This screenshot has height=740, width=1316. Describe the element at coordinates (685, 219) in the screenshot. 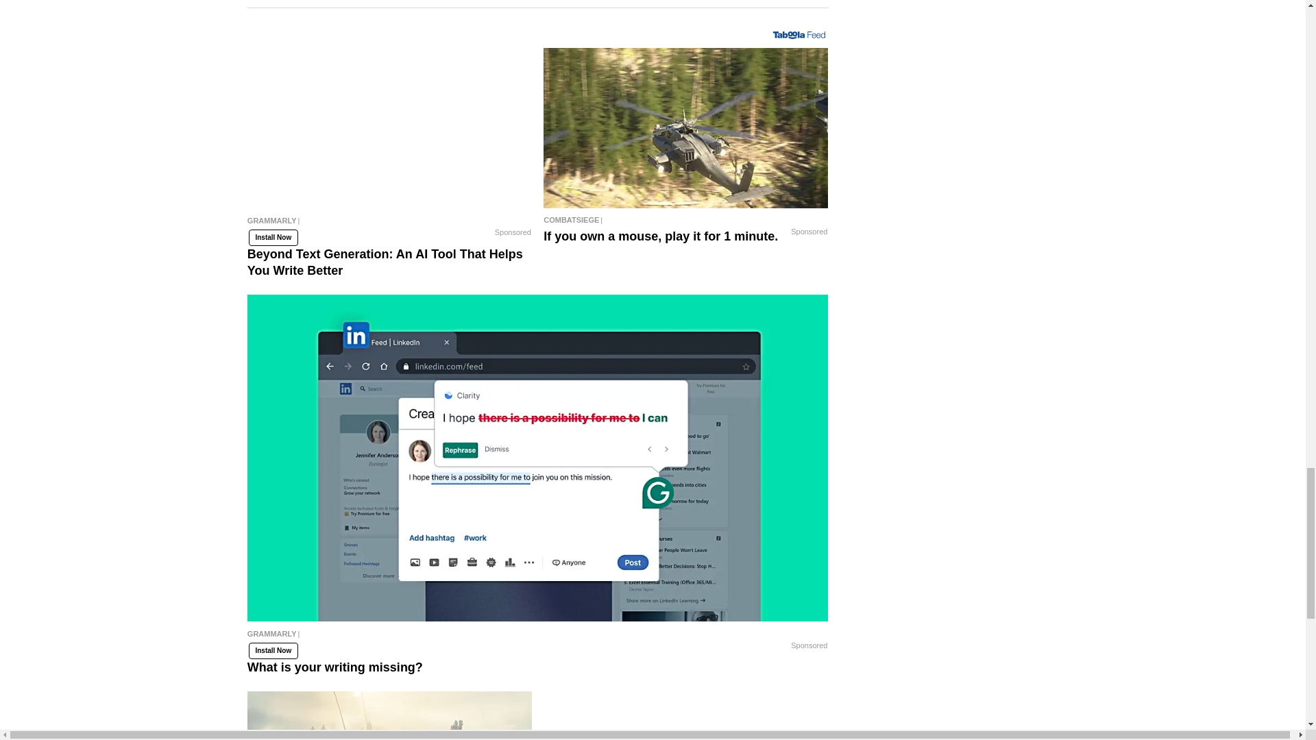

I see `If you own a mouse, play it for 1 minute.` at that location.